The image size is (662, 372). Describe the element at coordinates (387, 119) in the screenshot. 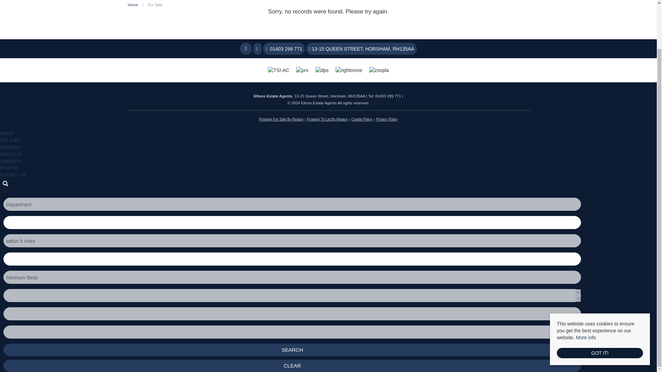

I see `Privacy Policy` at that location.